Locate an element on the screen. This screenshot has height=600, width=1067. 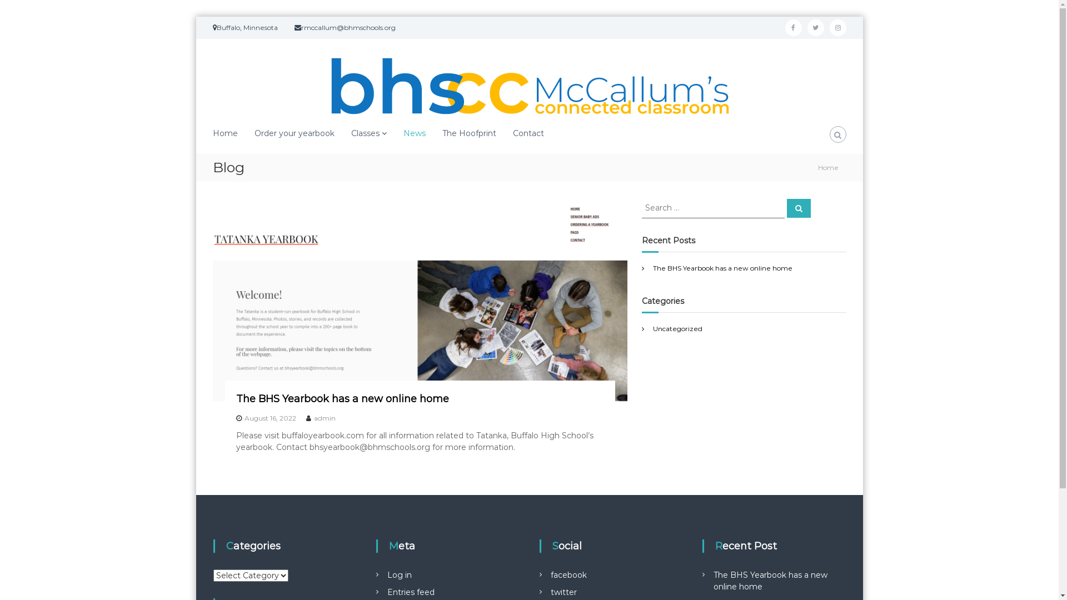
Classes is located at coordinates (366, 133).